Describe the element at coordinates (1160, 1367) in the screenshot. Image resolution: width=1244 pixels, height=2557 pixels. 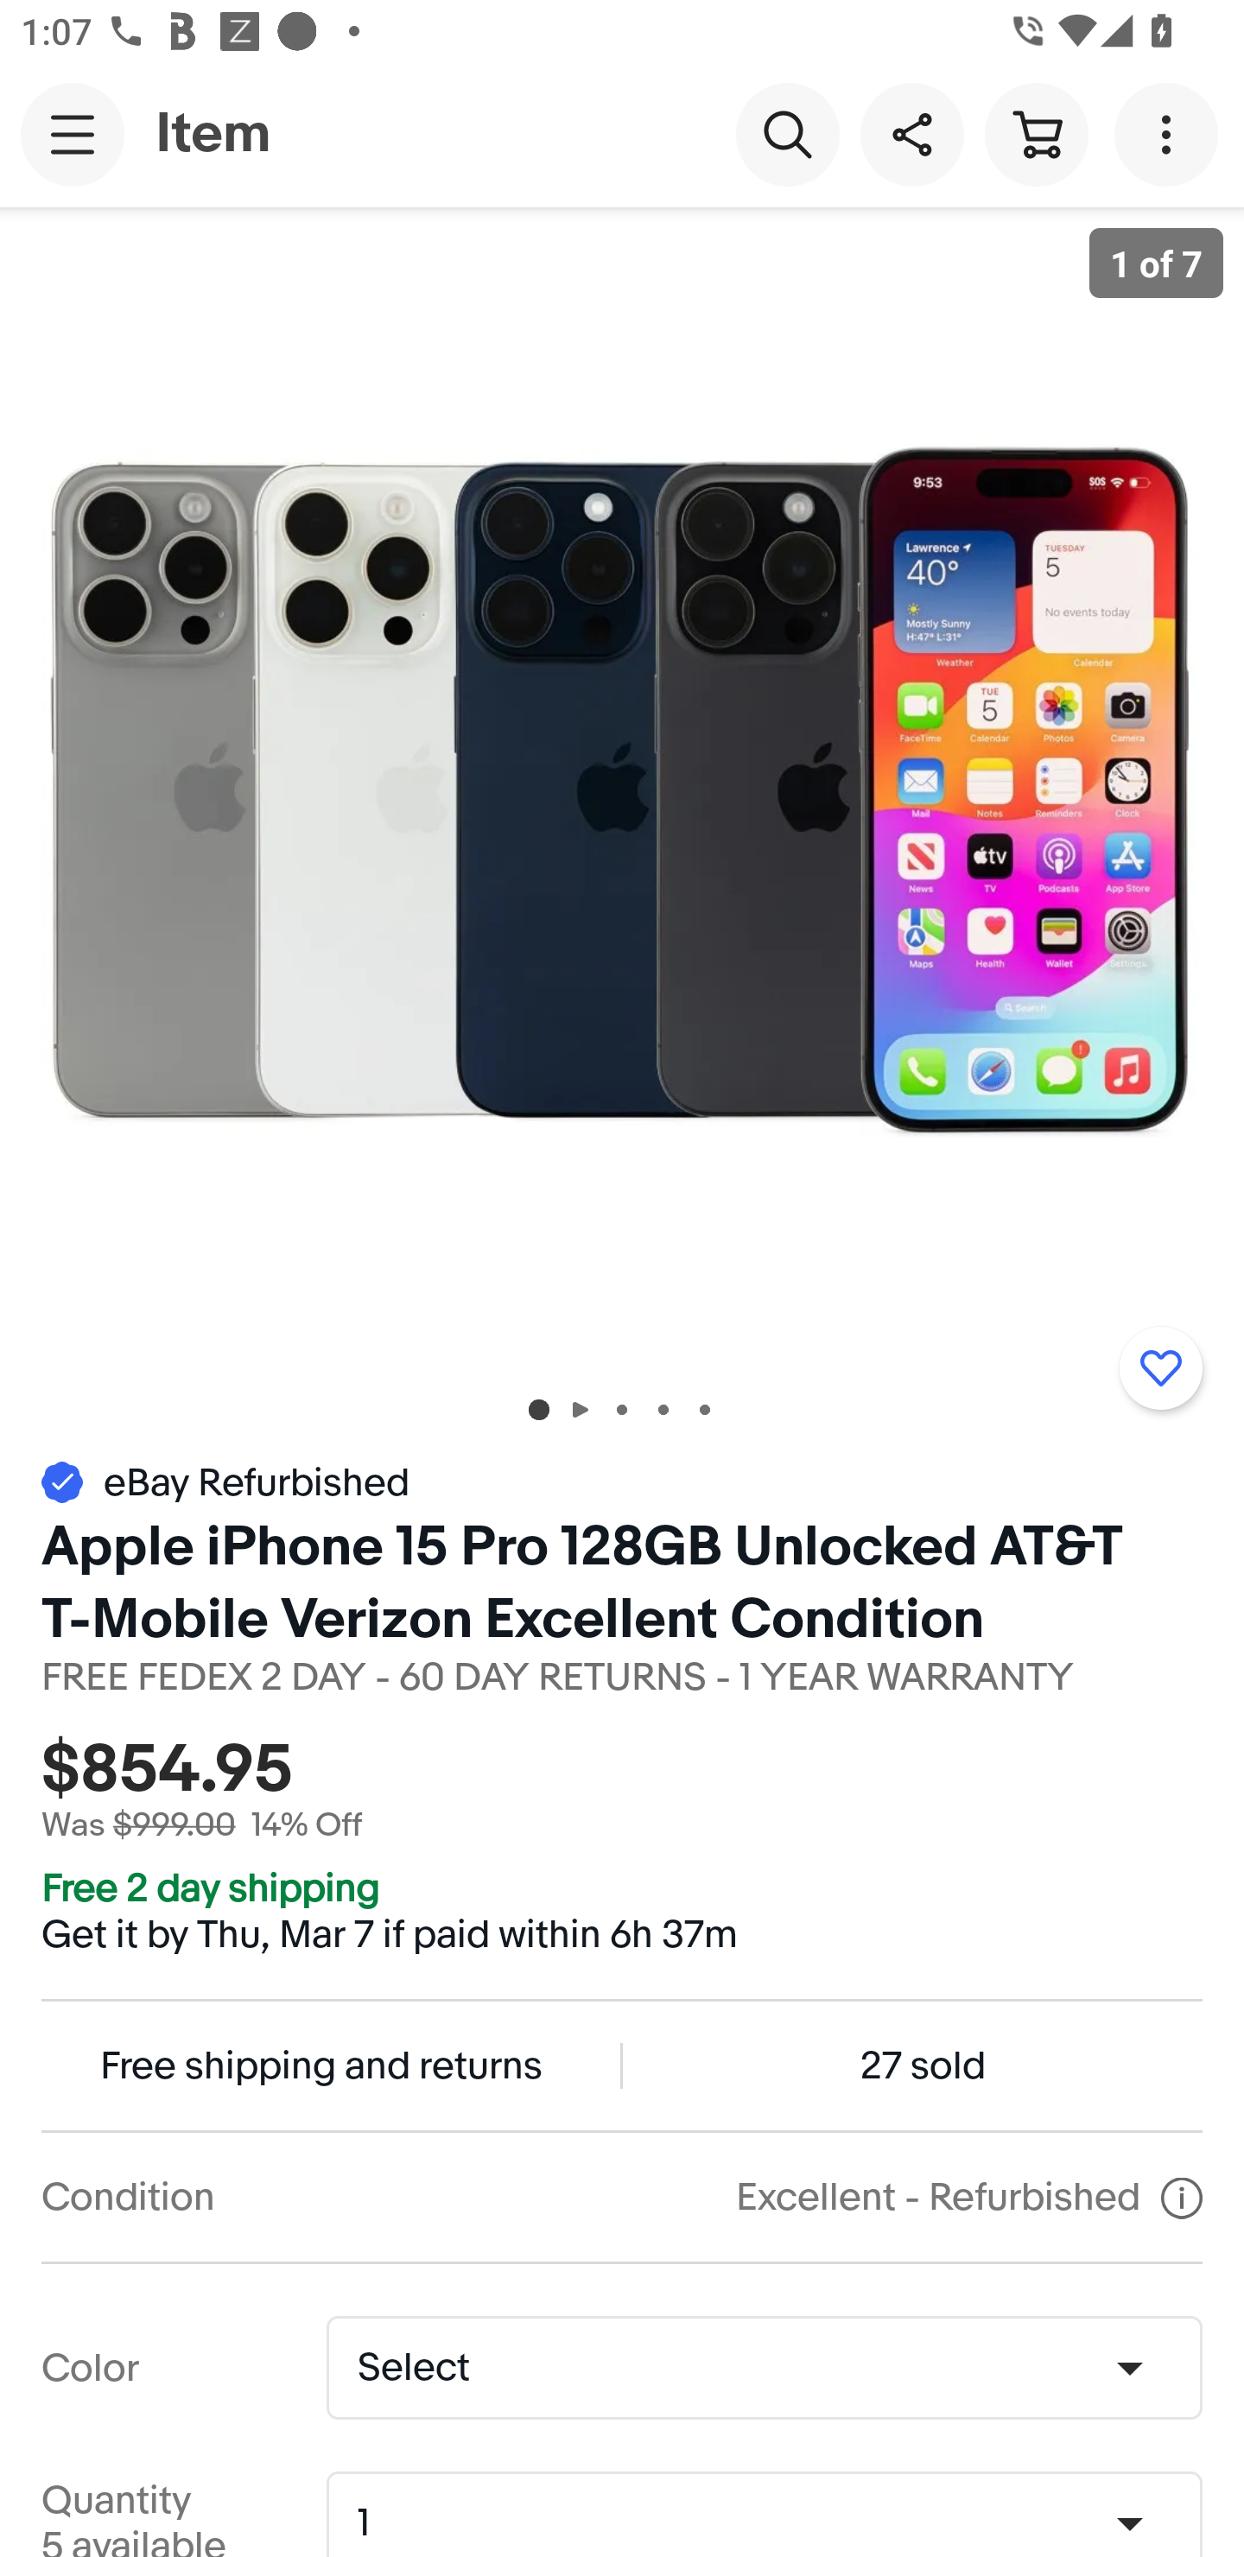
I see `Add to watchlist` at that location.